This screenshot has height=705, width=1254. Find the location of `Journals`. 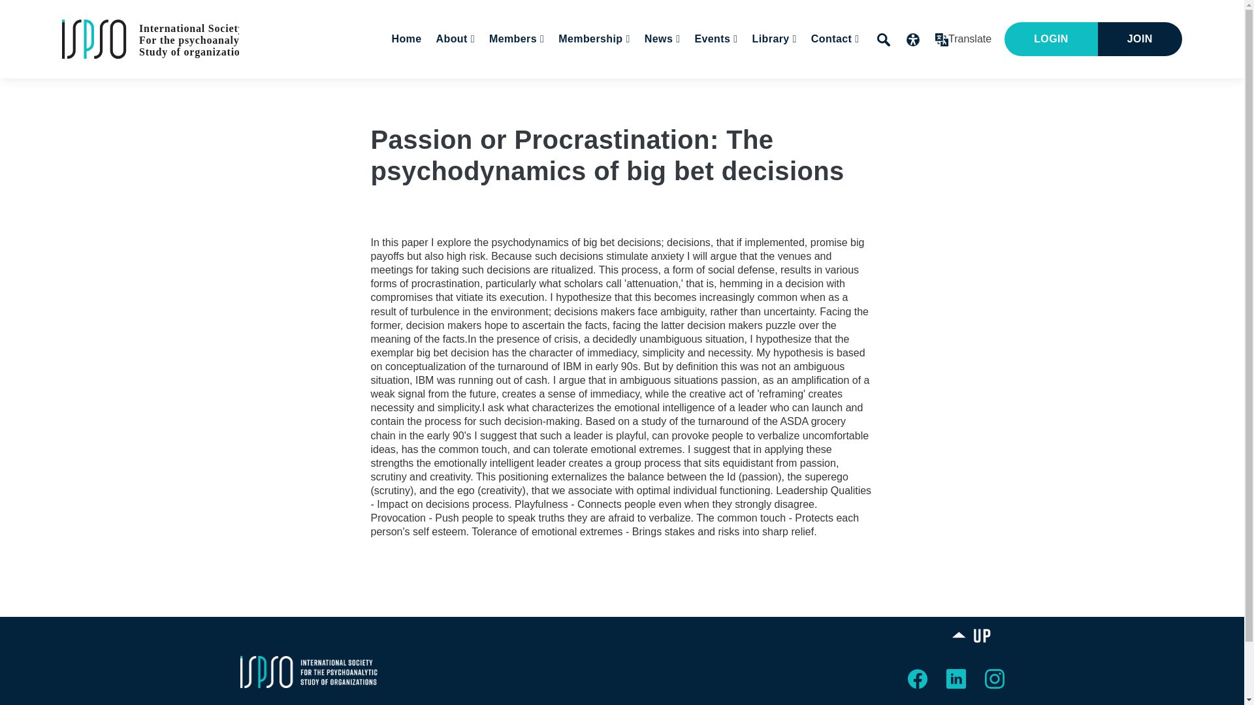

Journals is located at coordinates (733, 78).